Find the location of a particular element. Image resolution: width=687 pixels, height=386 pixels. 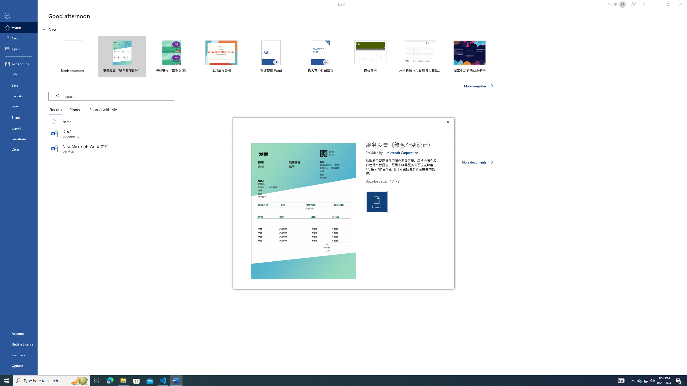

Share is located at coordinates (19, 117).